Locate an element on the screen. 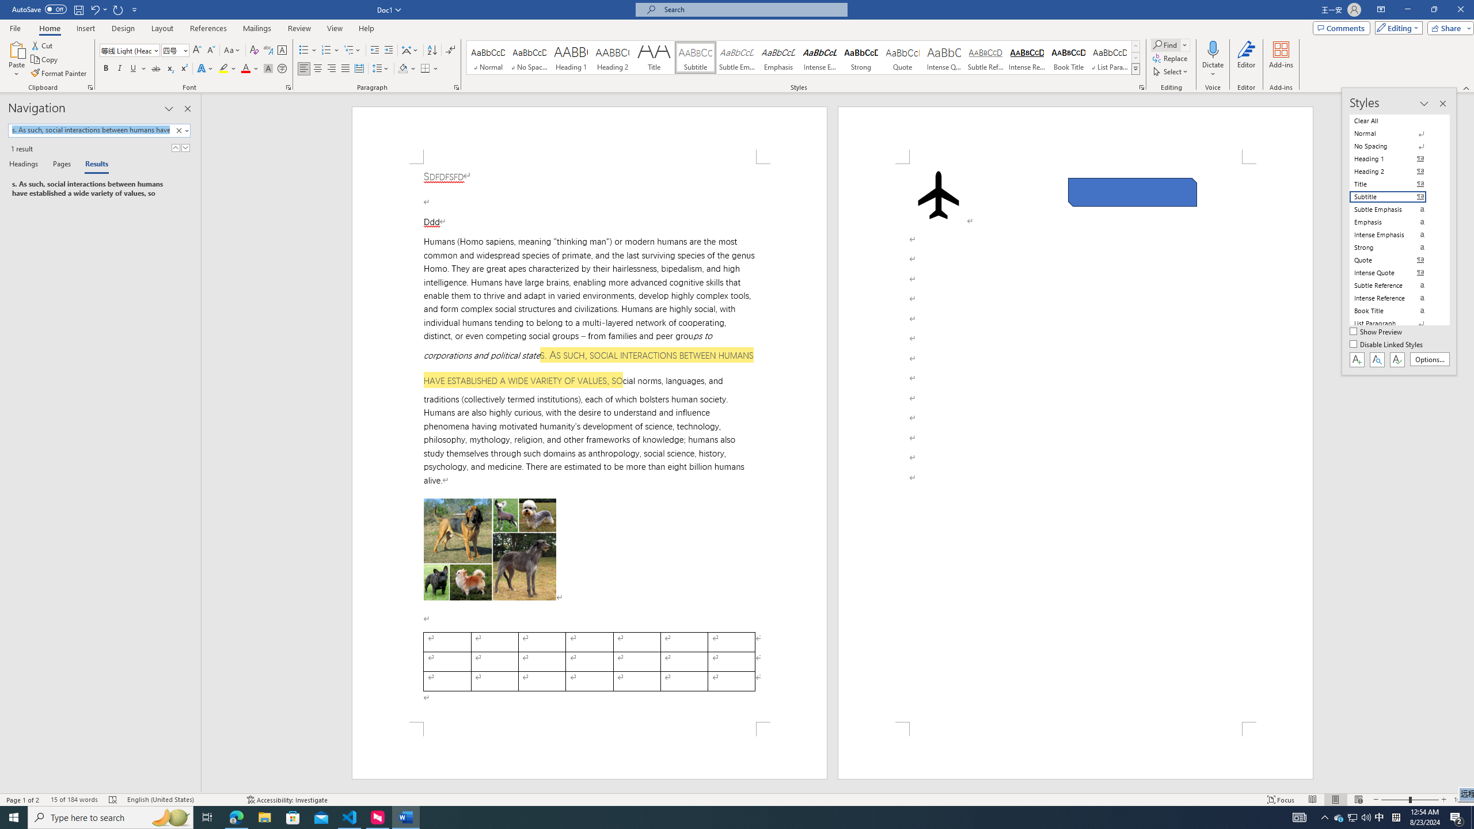  Disable Linked Styles is located at coordinates (1388, 345).